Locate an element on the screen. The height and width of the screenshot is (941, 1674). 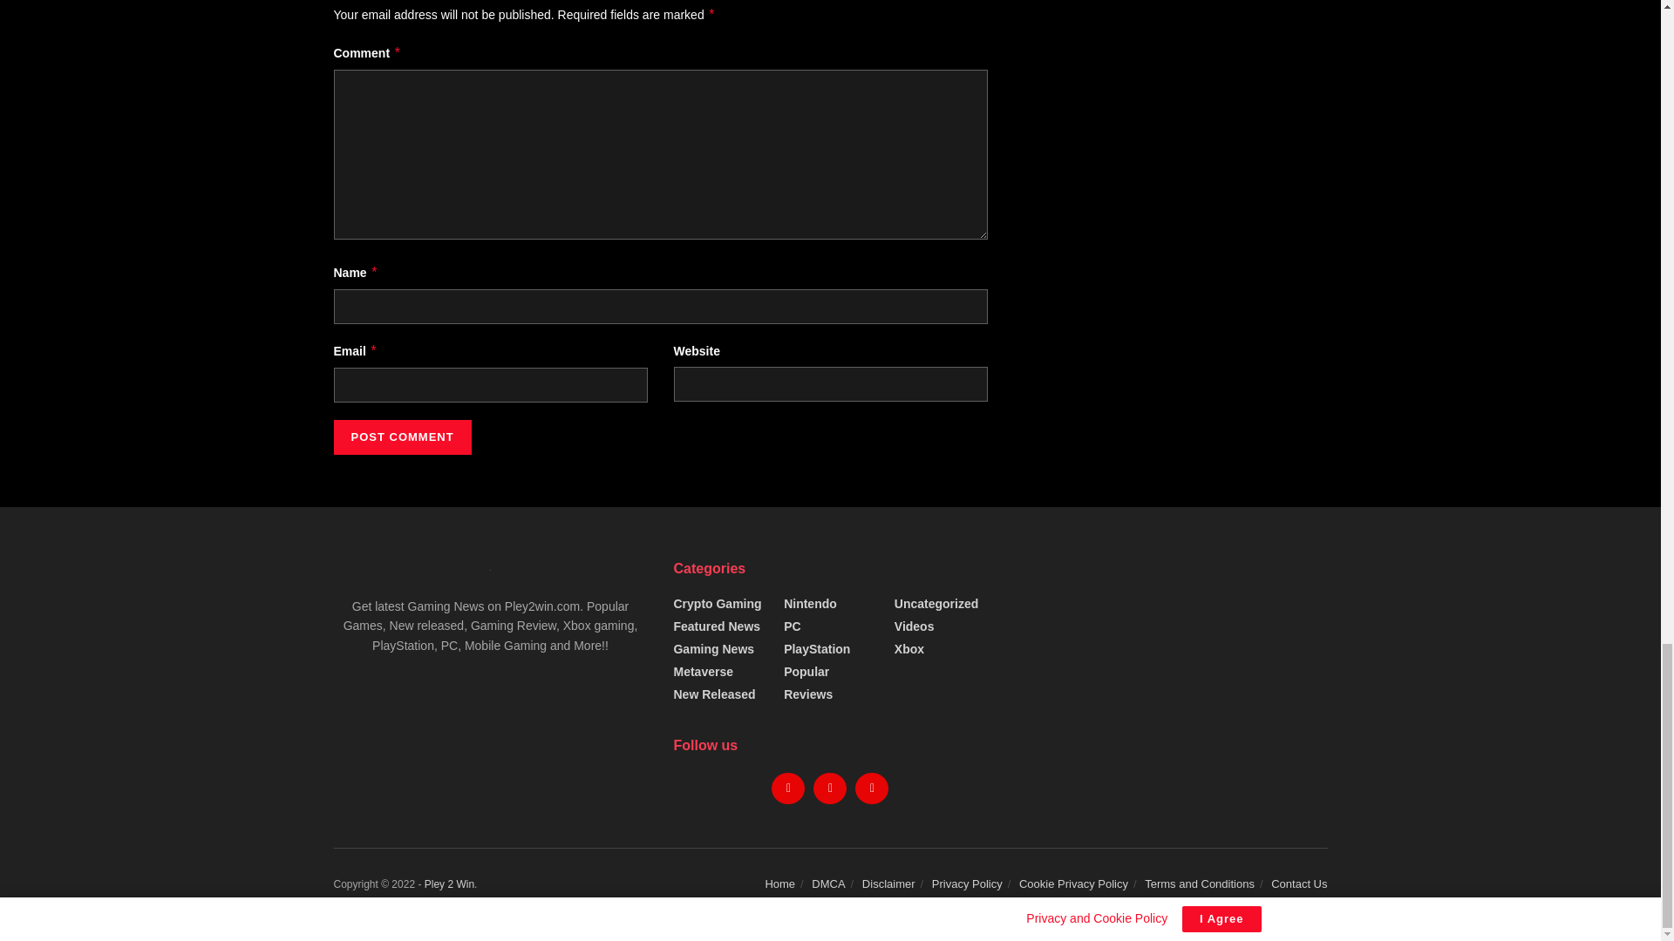
Post Comment is located at coordinates (401, 437).